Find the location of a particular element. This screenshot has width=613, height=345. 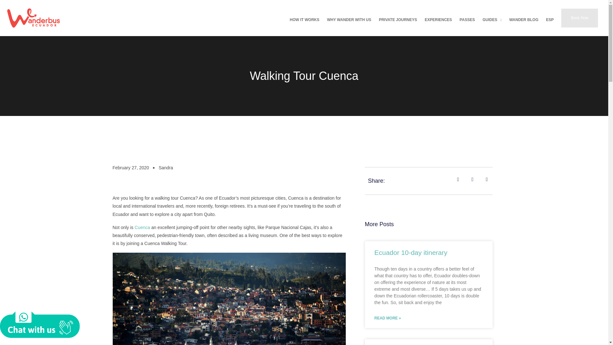

PRIVATE JOURNEYS is located at coordinates (398, 18).